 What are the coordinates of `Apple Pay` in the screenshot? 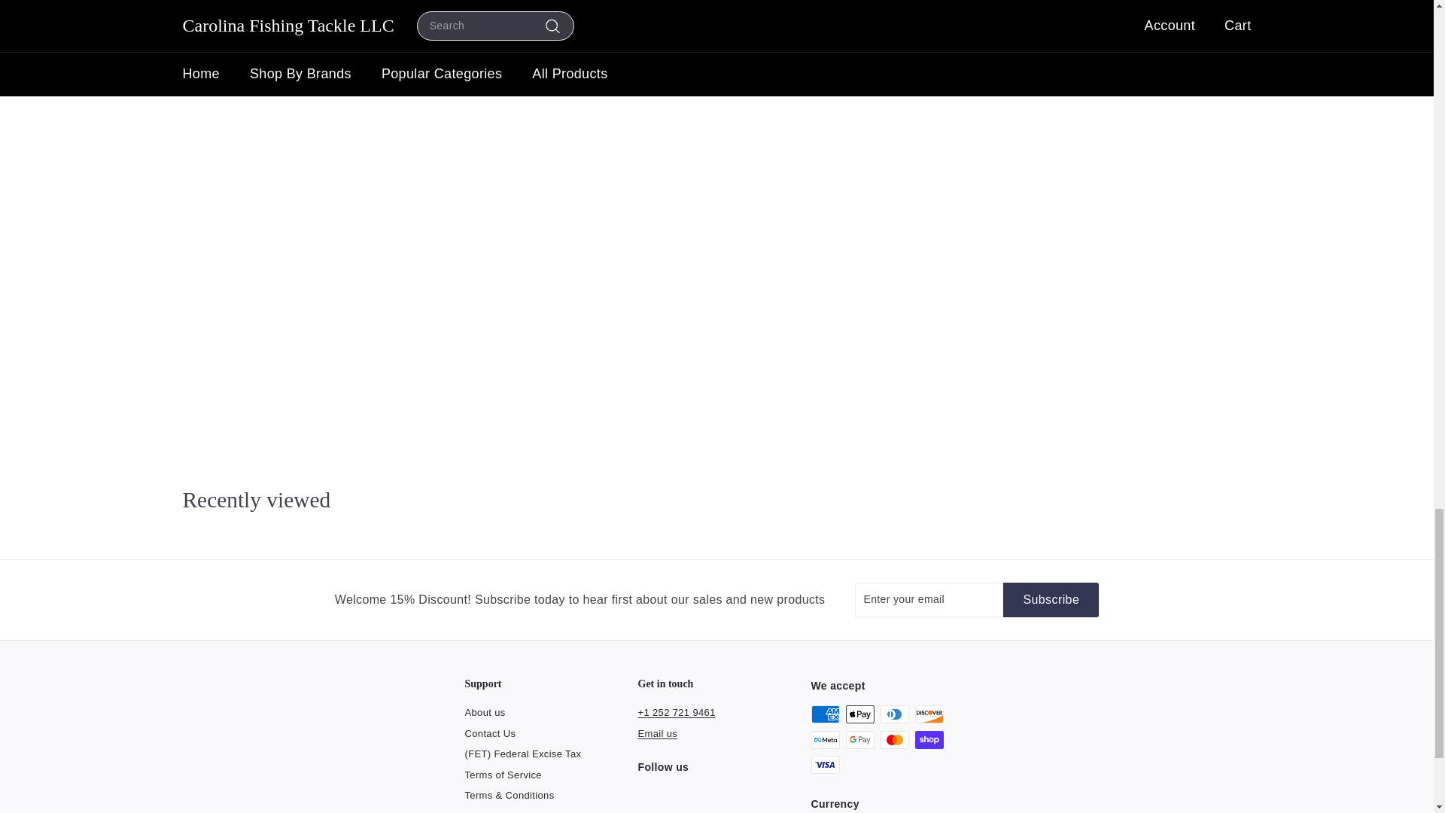 It's located at (859, 714).